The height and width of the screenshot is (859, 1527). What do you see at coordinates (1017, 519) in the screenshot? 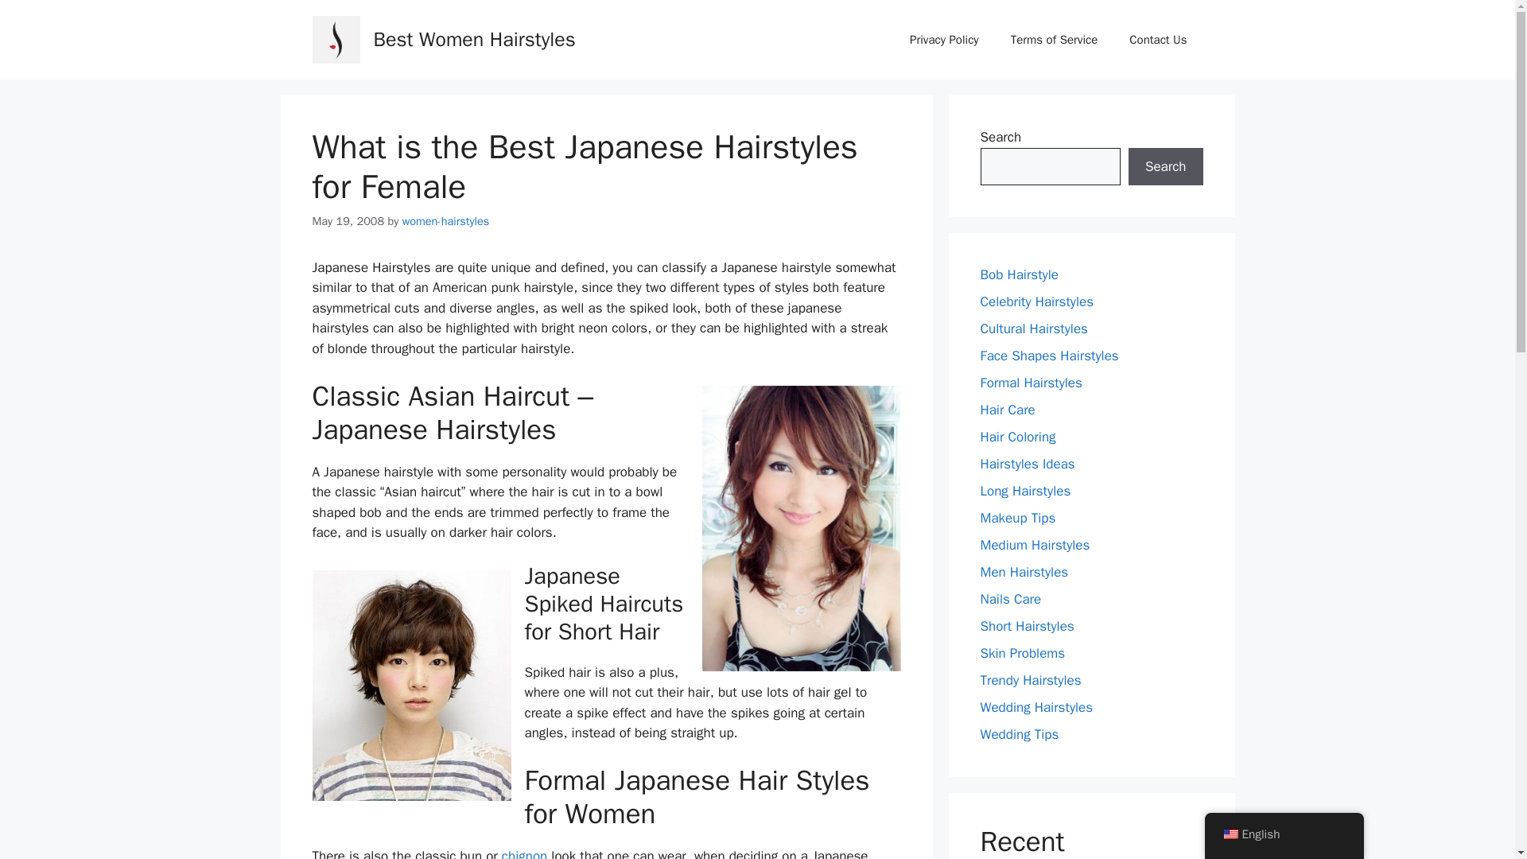
I see `Makeup Tips` at bounding box center [1017, 519].